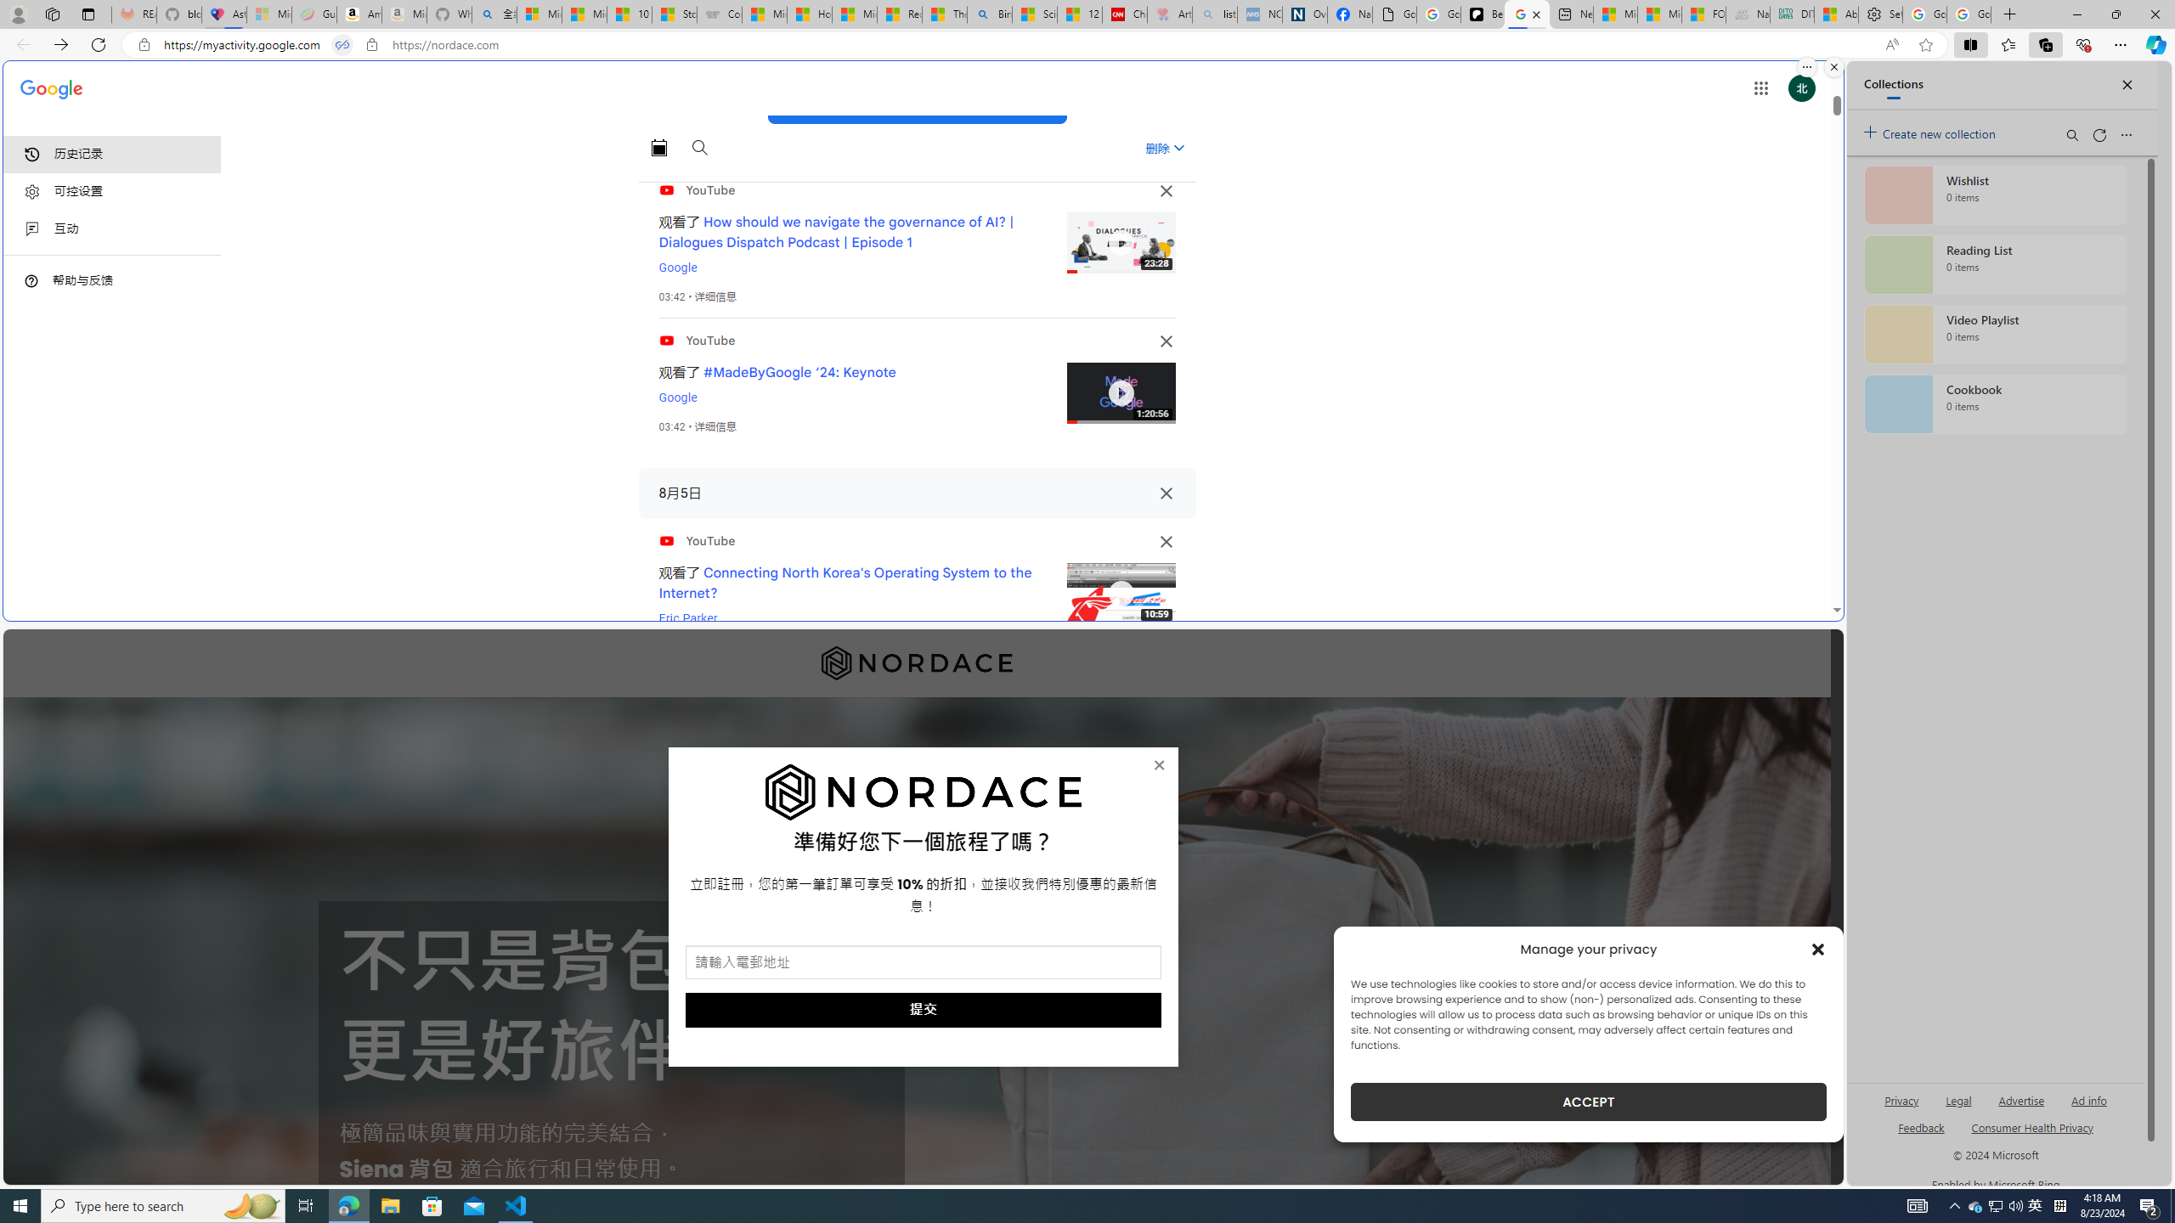 This screenshot has height=1223, width=2175. What do you see at coordinates (1589, 1102) in the screenshot?
I see `ACCEPT` at bounding box center [1589, 1102].